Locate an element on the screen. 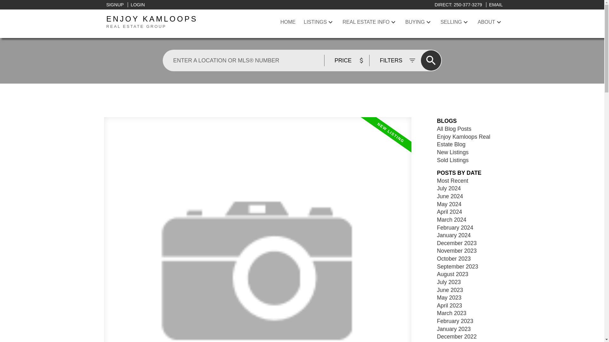  July 2024 is located at coordinates (171, 22).